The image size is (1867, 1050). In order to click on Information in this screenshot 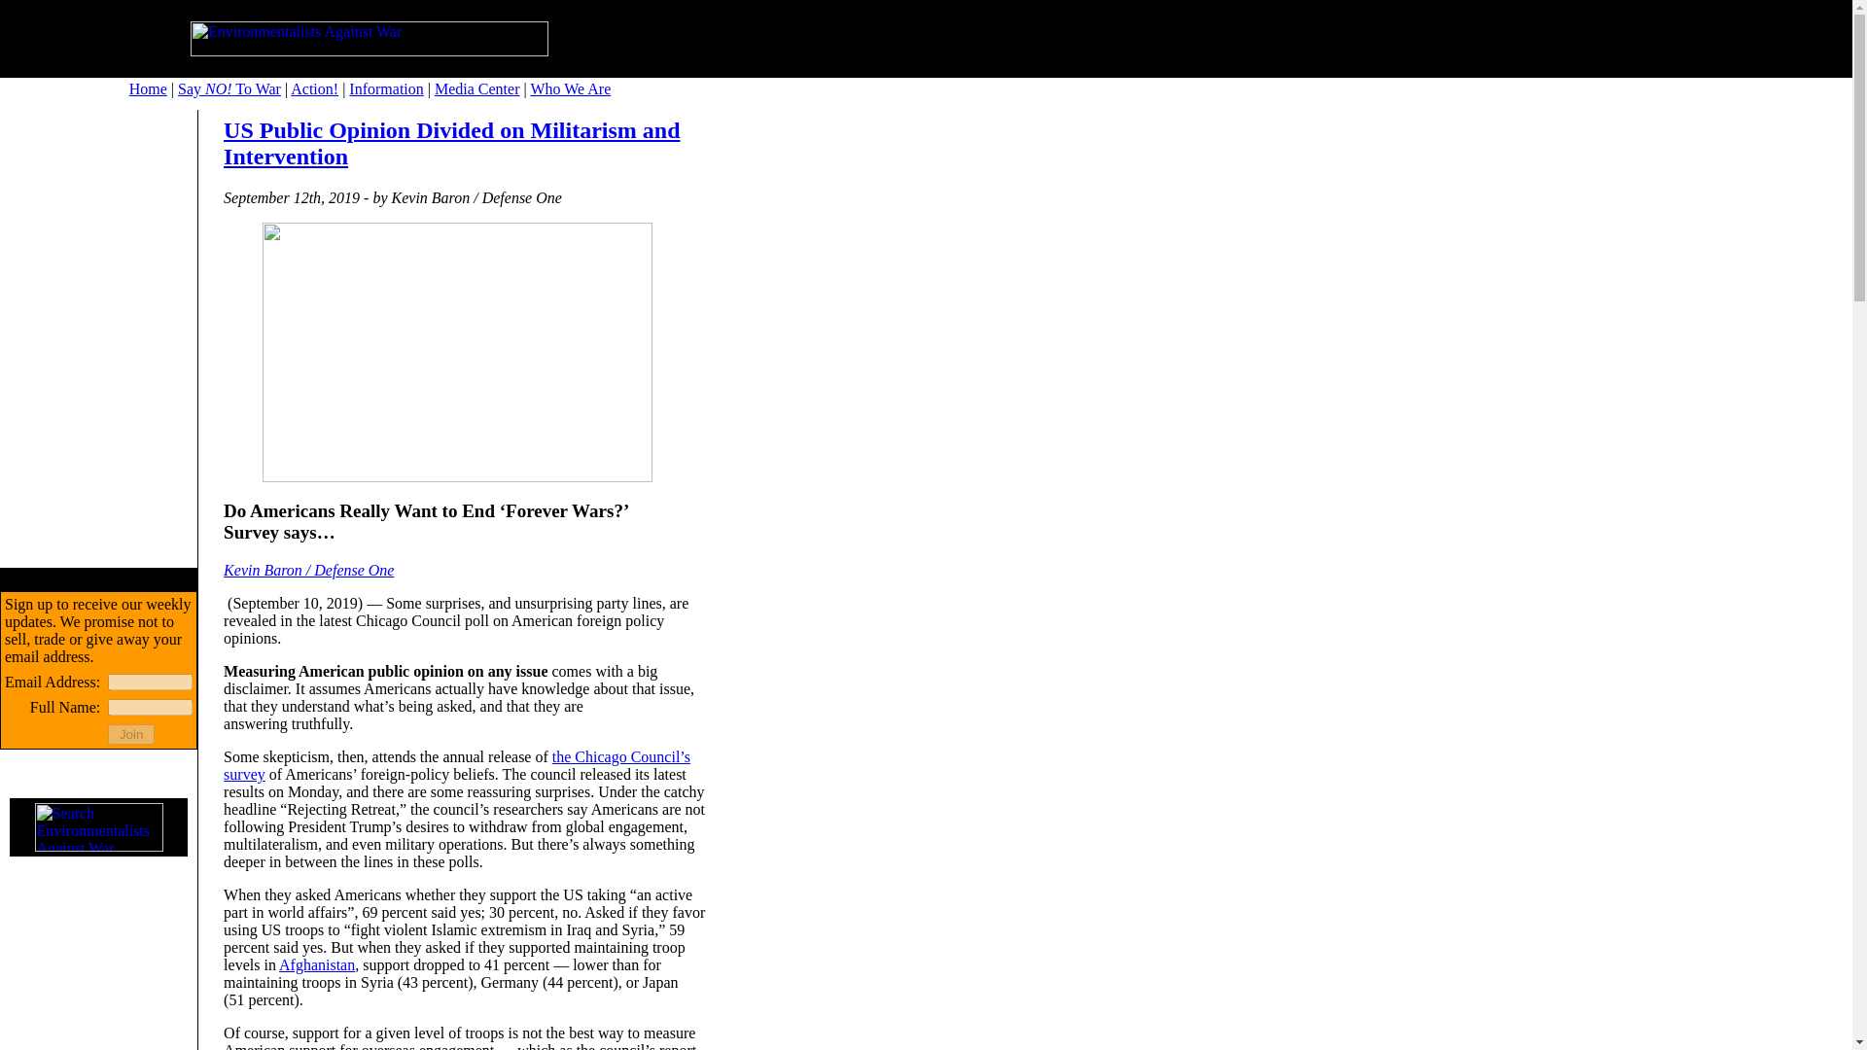, I will do `click(386, 89)`.